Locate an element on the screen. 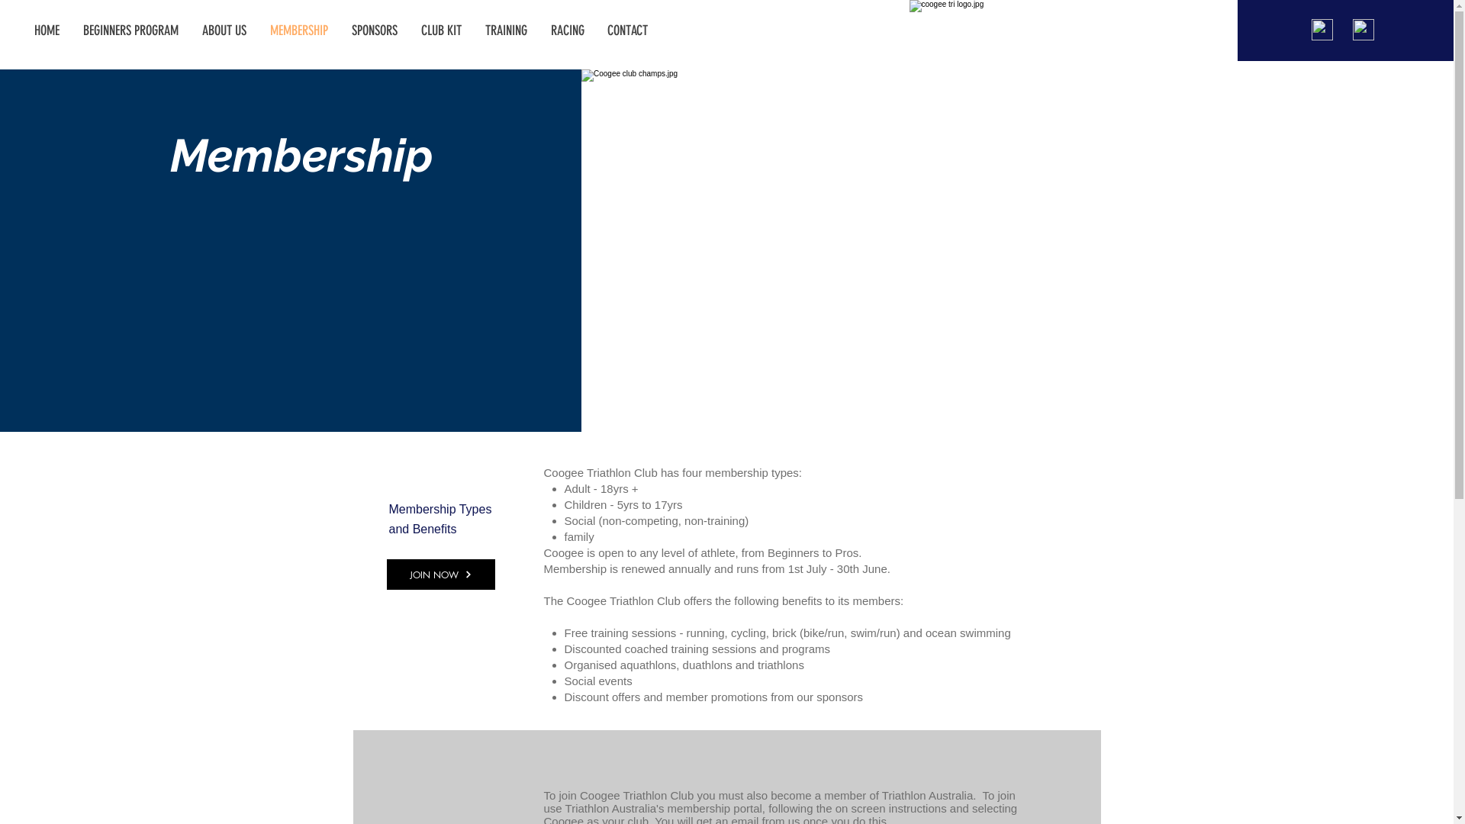  JOIN NOW is located at coordinates (440, 575).